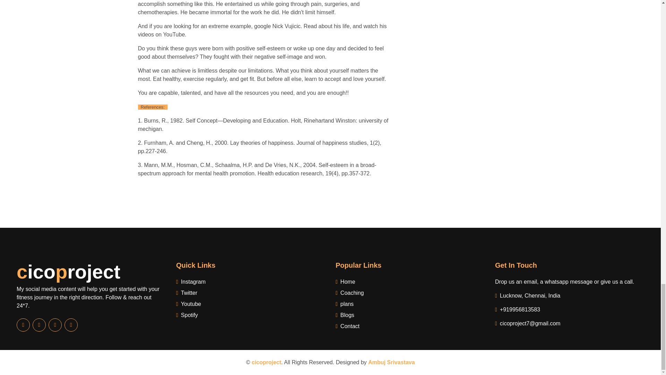  I want to click on Coaching, so click(410, 293).